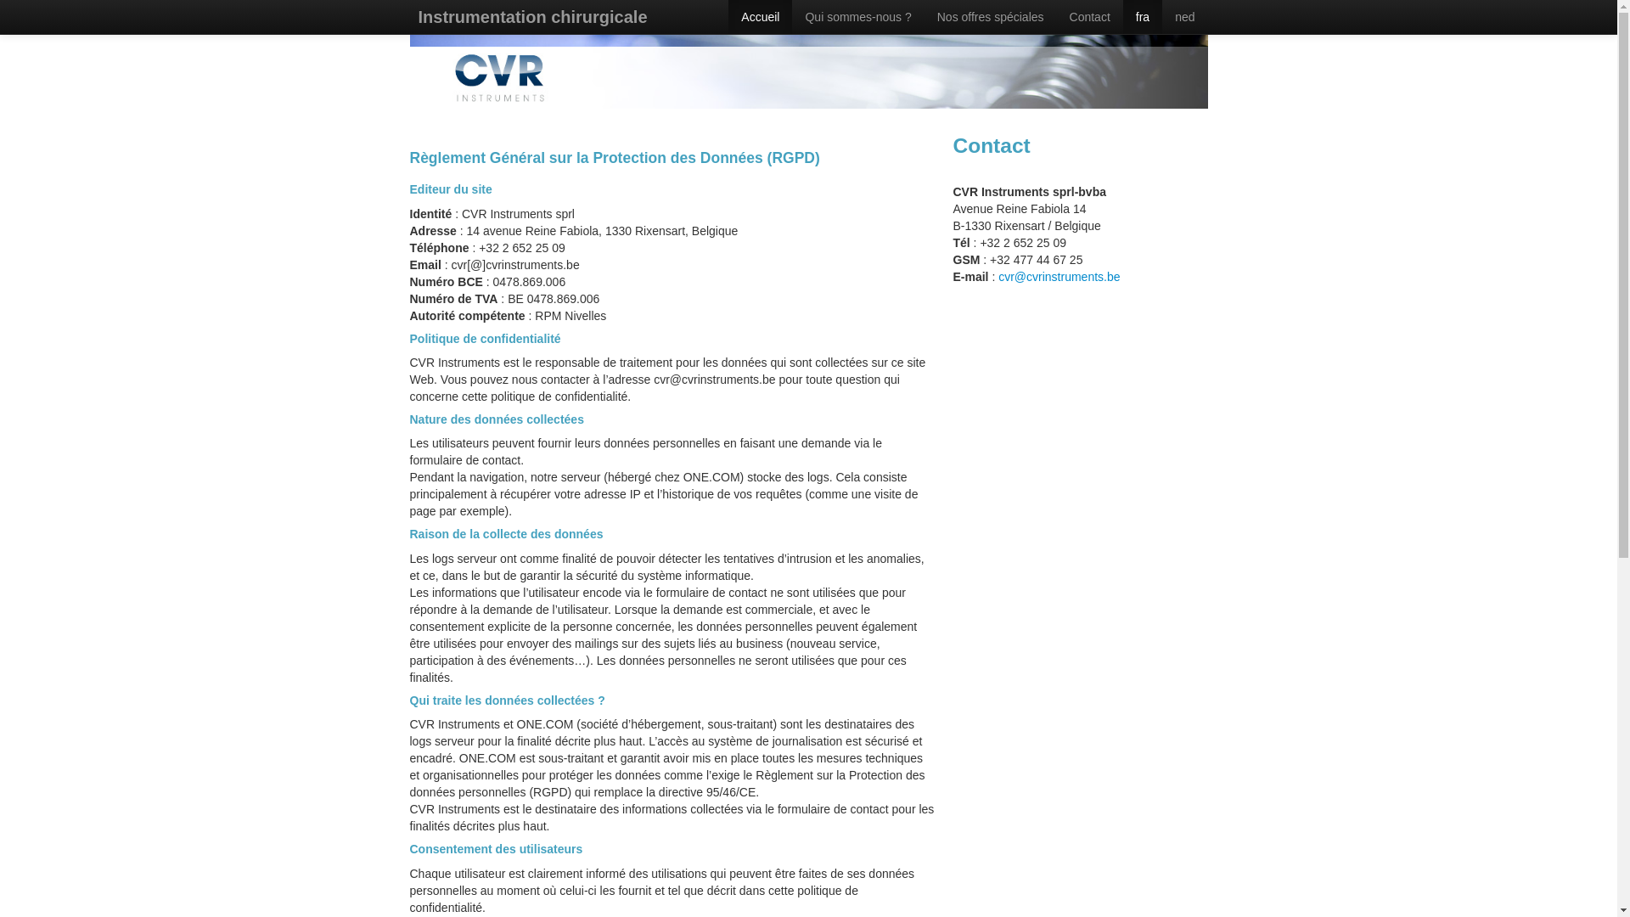 The height and width of the screenshot is (917, 1630). What do you see at coordinates (761, 17) in the screenshot?
I see `Accueil` at bounding box center [761, 17].